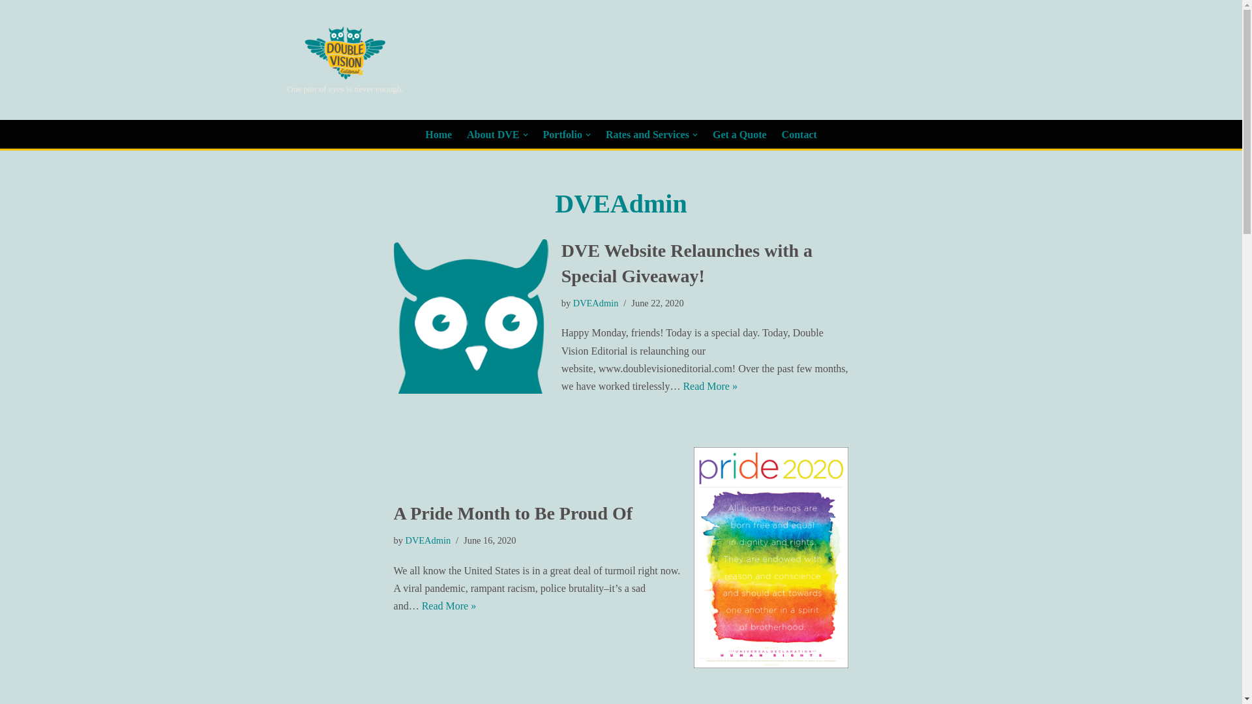  I want to click on Rates and Services, so click(651, 135).